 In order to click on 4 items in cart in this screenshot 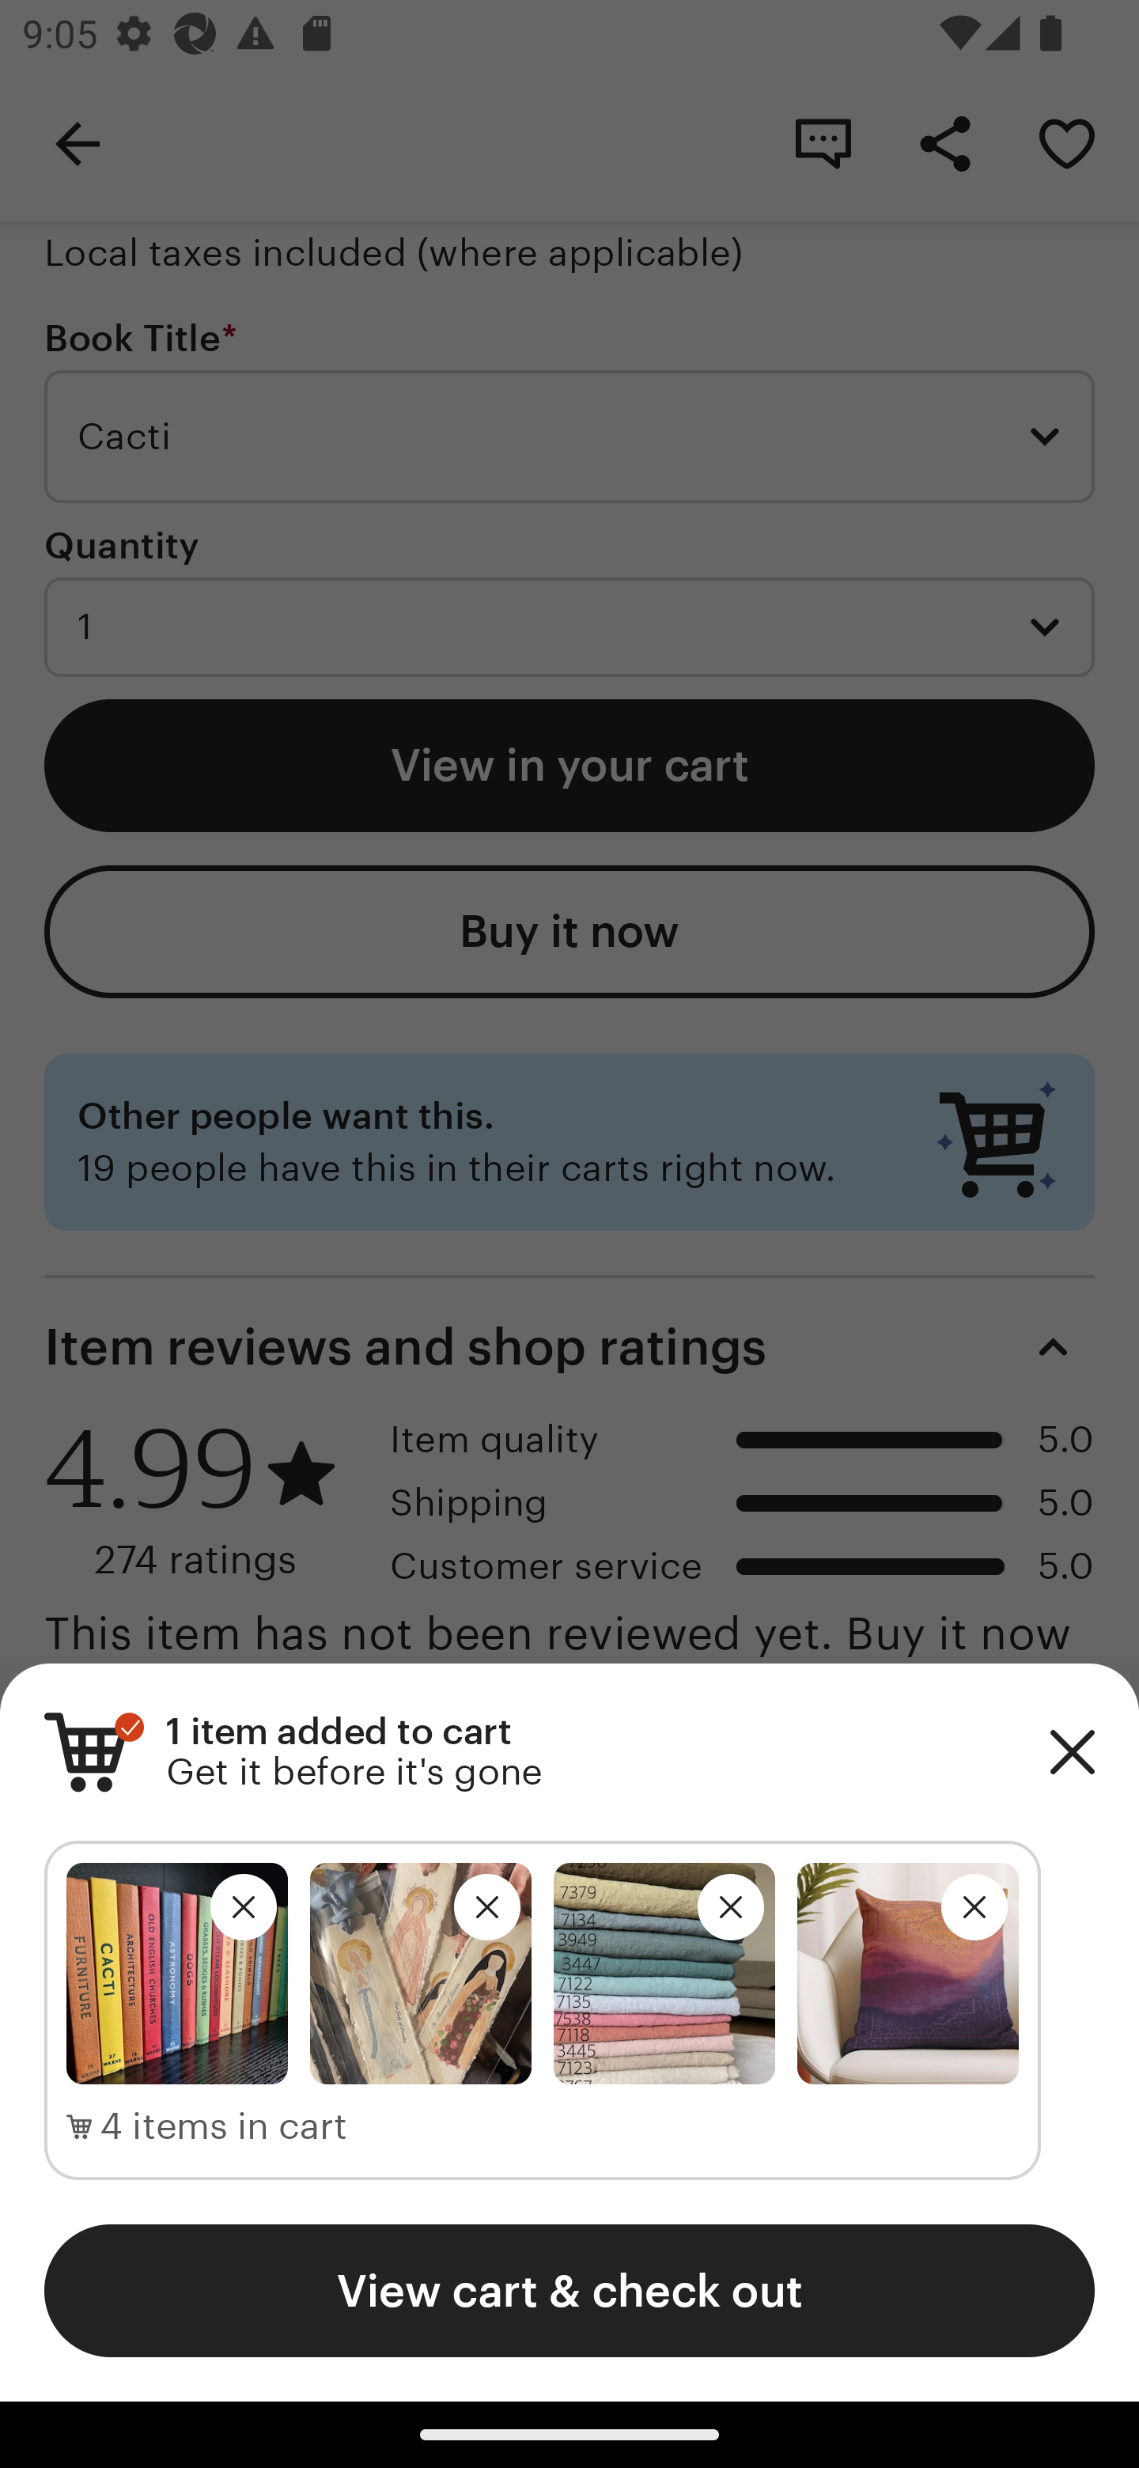, I will do `click(207, 2127)`.